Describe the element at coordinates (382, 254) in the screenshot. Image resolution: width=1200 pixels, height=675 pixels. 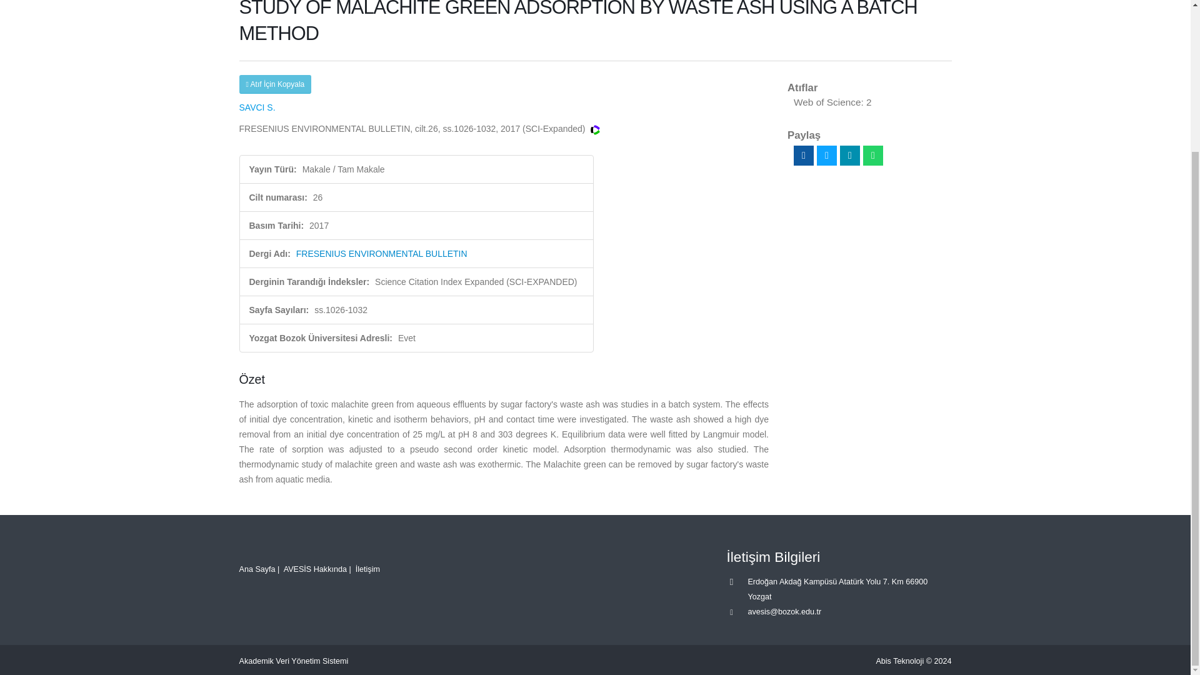
I see `FRESENIUS ENVIRONMENTAL BULLETIN` at that location.